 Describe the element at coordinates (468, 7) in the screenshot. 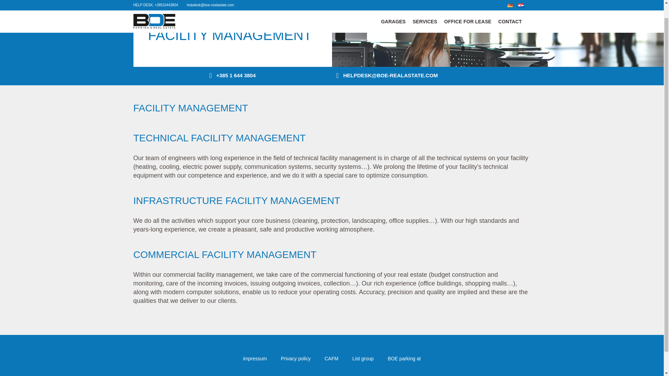

I see `OFFICE FOR LEASE` at that location.